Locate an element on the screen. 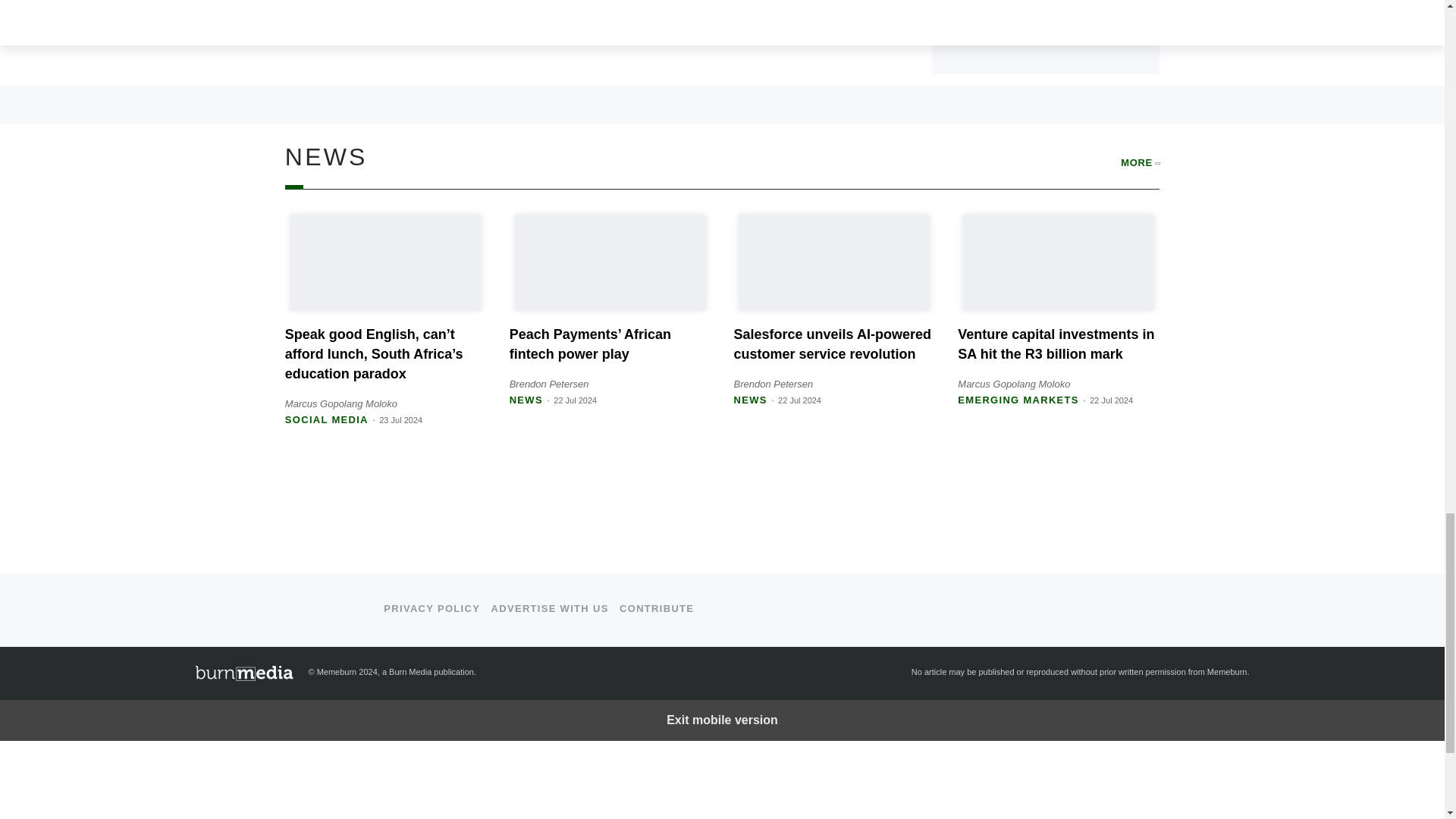 The height and width of the screenshot is (819, 1456). READ MORE is located at coordinates (860, 30).